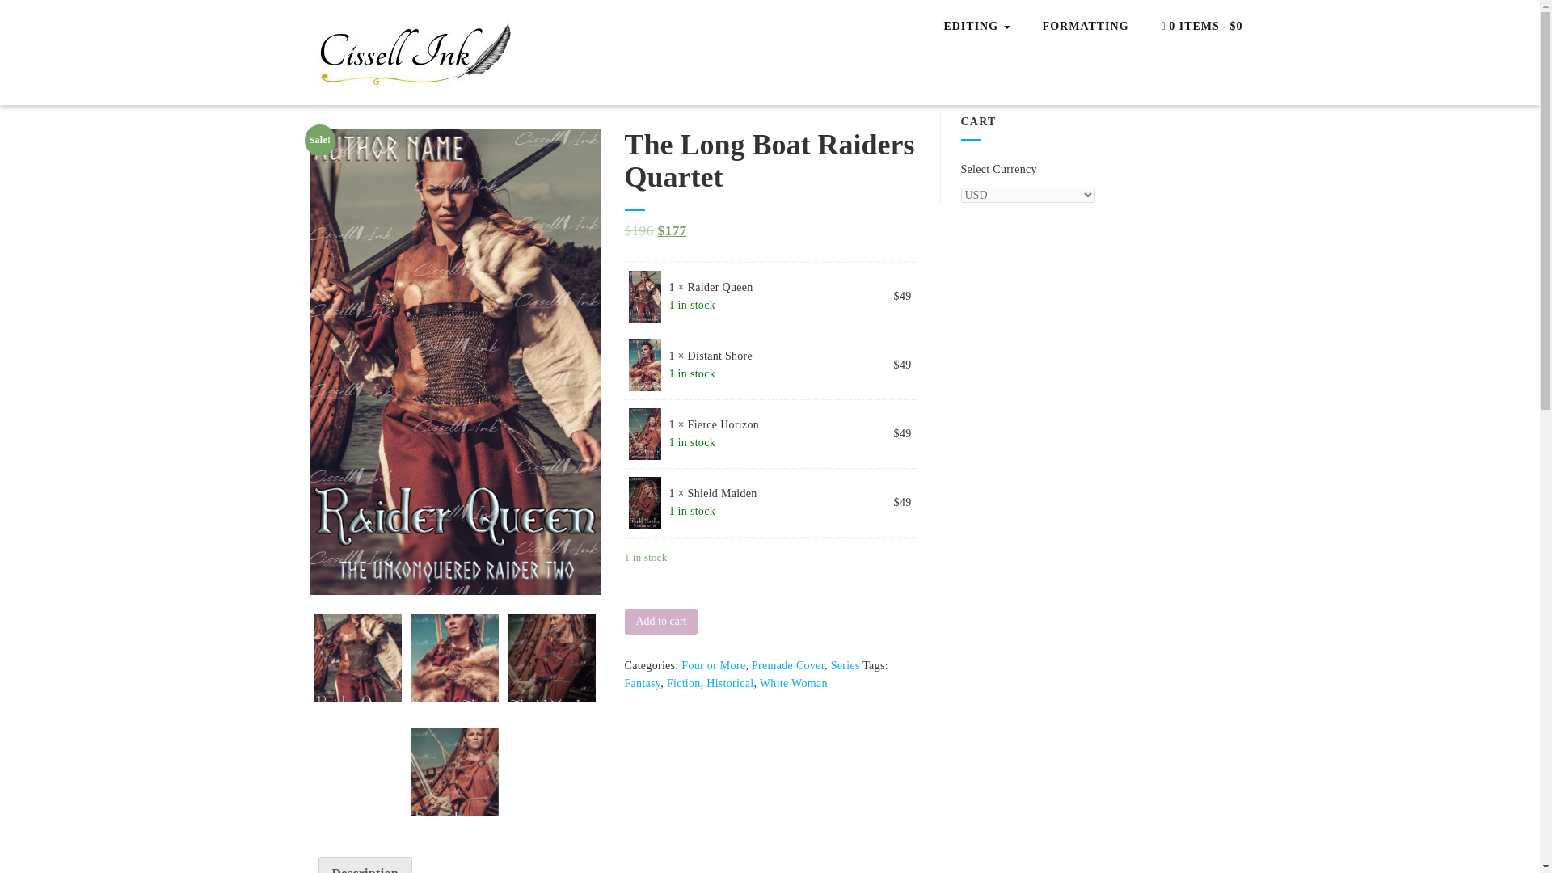  I want to click on Fierce Horizon, so click(454, 771).